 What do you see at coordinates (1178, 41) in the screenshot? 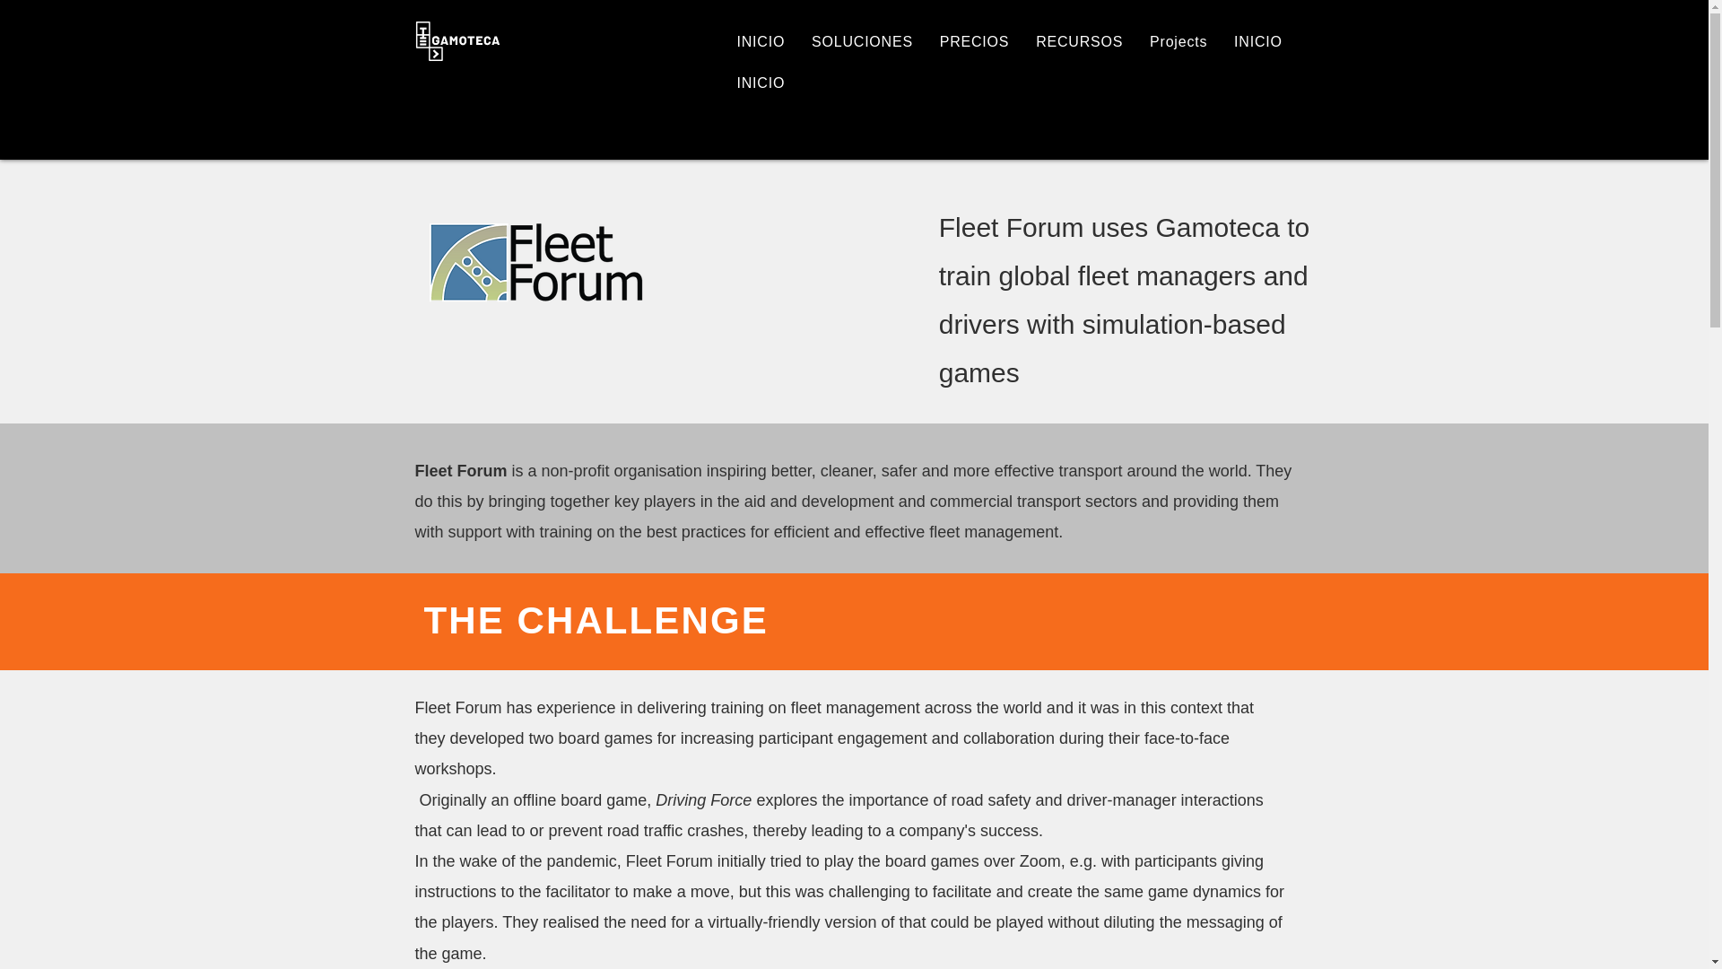
I see `Projects` at bounding box center [1178, 41].